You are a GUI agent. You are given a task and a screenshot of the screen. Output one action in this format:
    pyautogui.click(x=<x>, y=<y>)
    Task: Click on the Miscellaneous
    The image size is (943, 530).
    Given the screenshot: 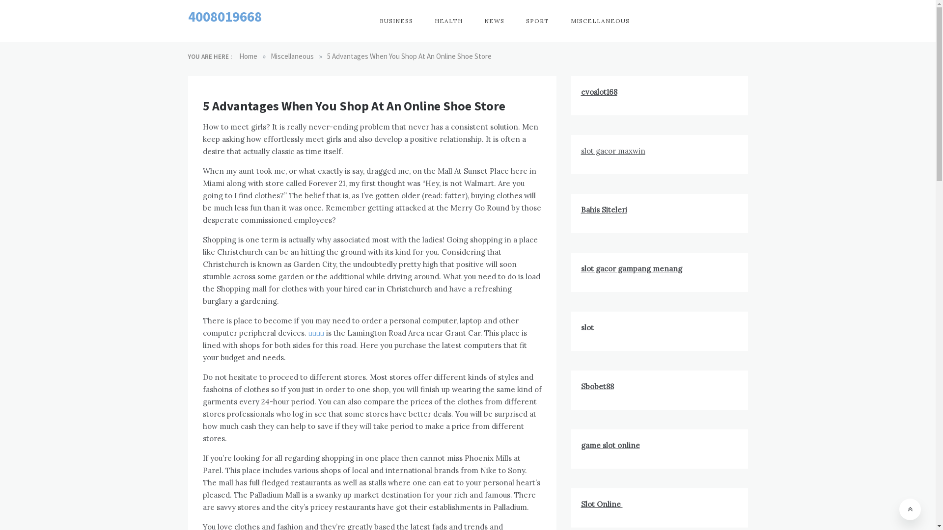 What is the action you would take?
    pyautogui.click(x=292, y=56)
    